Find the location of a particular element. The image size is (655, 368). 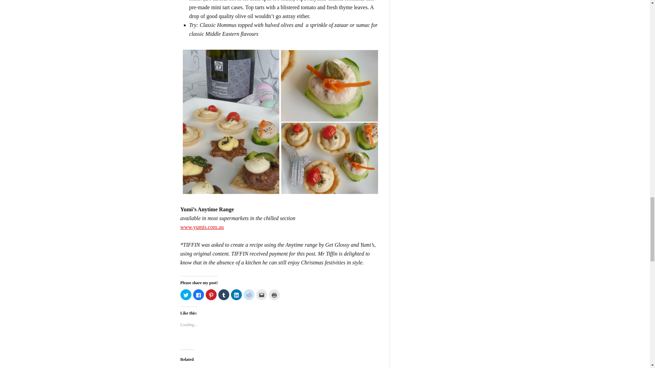

Click to share on Tumblr is located at coordinates (224, 294).